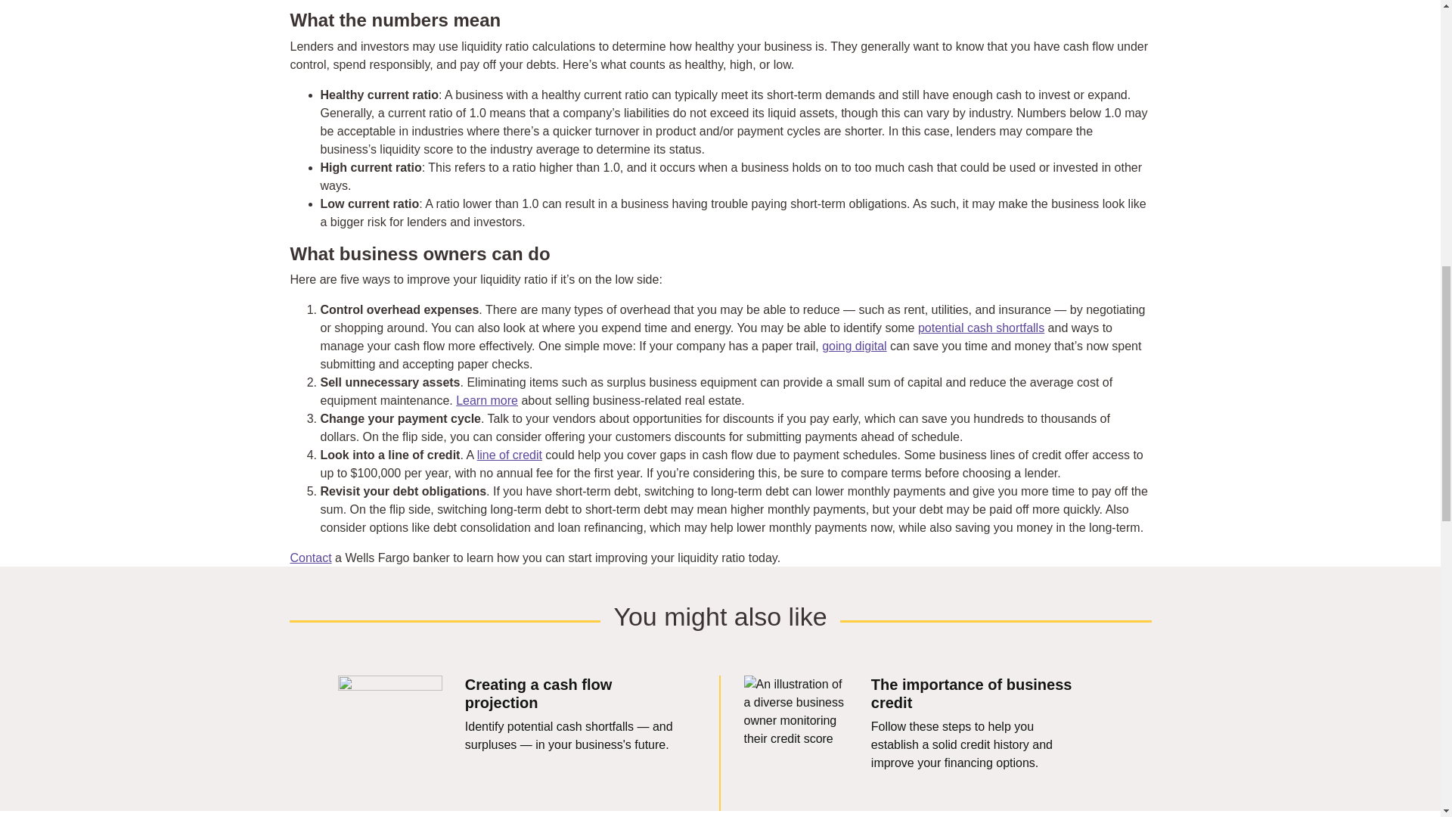  What do you see at coordinates (487, 399) in the screenshot?
I see `Learn more` at bounding box center [487, 399].